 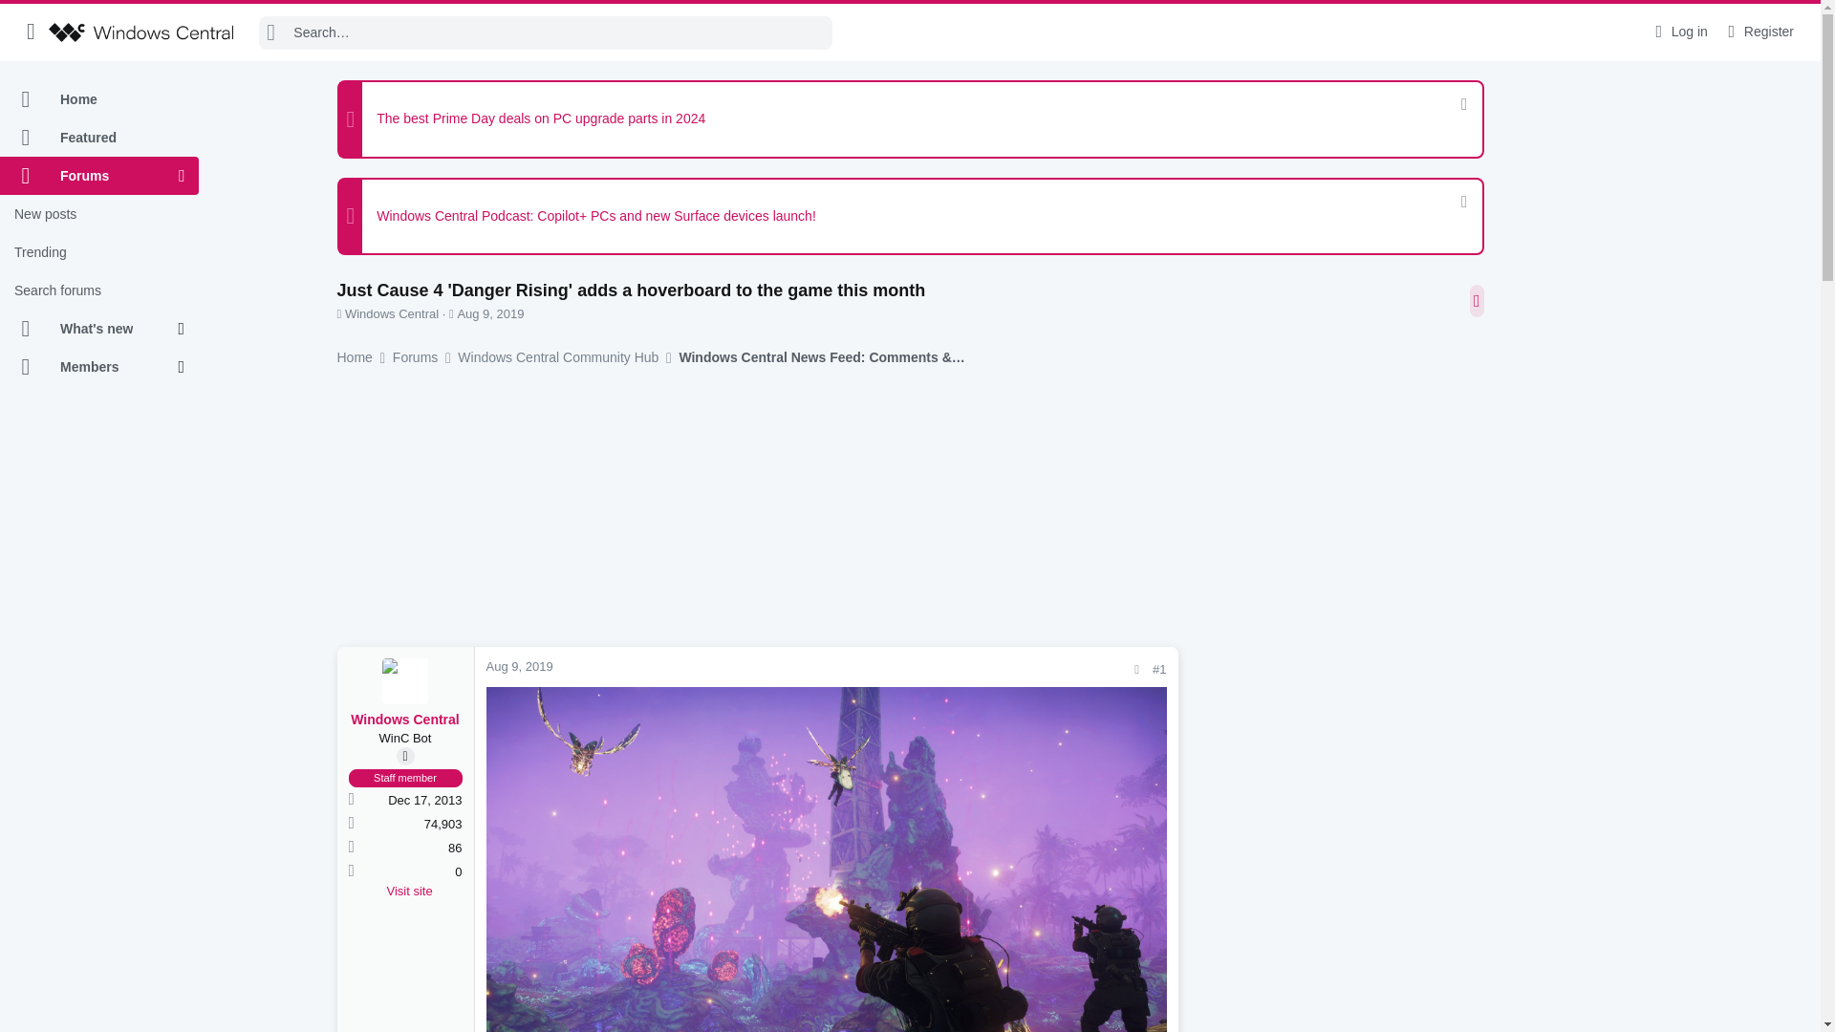 I want to click on New posts, so click(x=99, y=214).